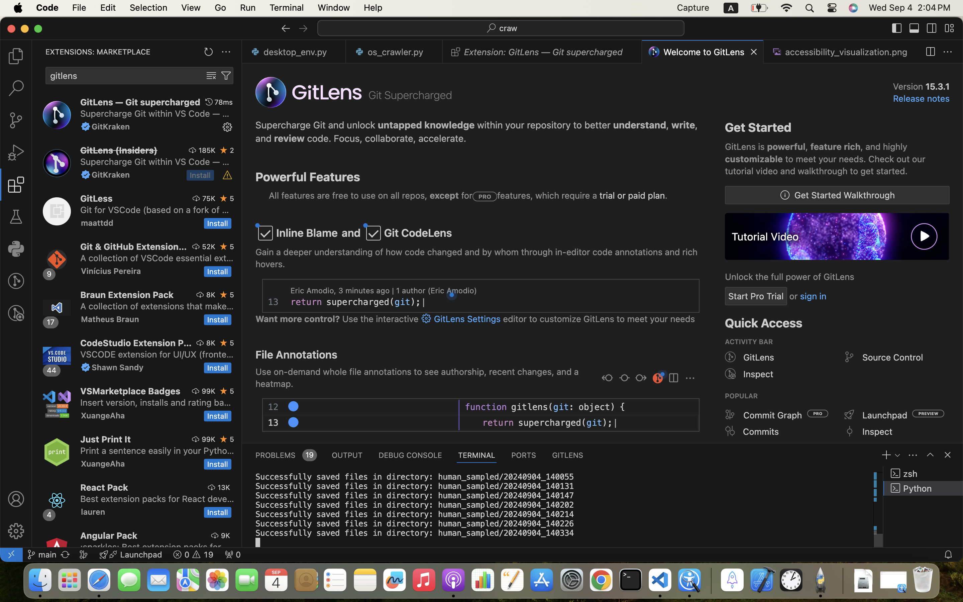 Image resolution: width=963 pixels, height=602 pixels. Describe the element at coordinates (923, 474) in the screenshot. I see `zsh ` at that location.